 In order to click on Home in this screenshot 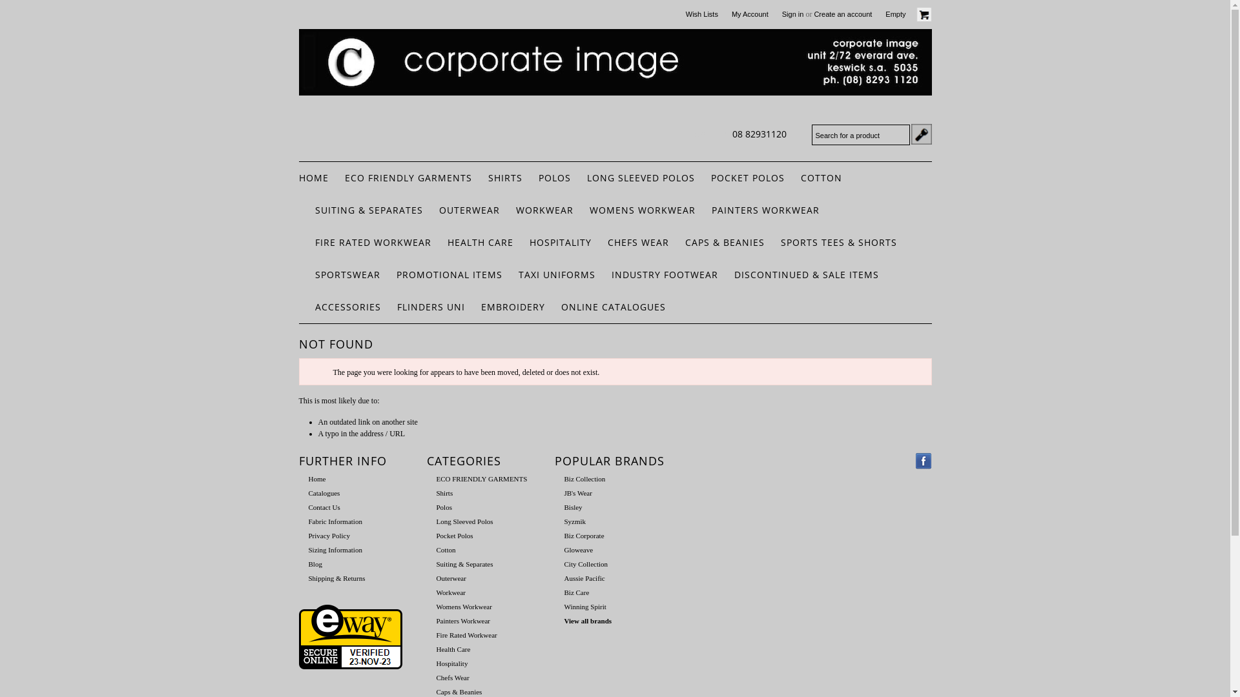, I will do `click(317, 479)`.